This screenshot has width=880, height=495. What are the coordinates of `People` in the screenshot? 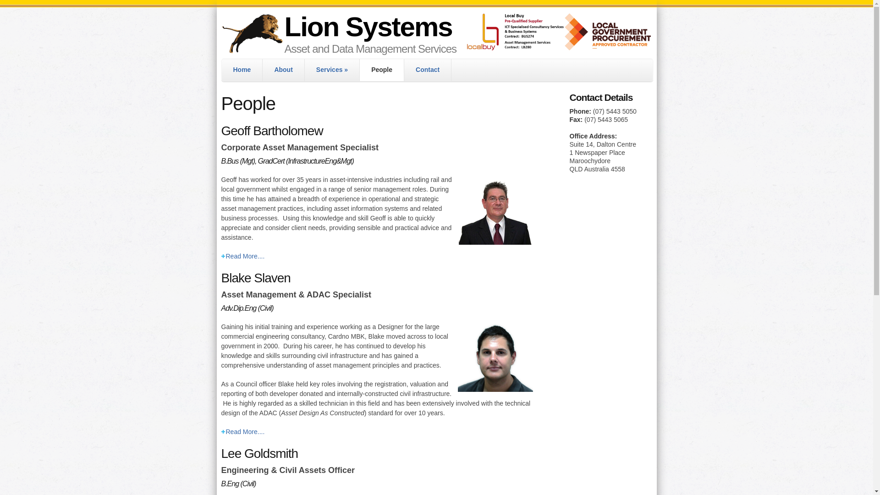 It's located at (382, 70).